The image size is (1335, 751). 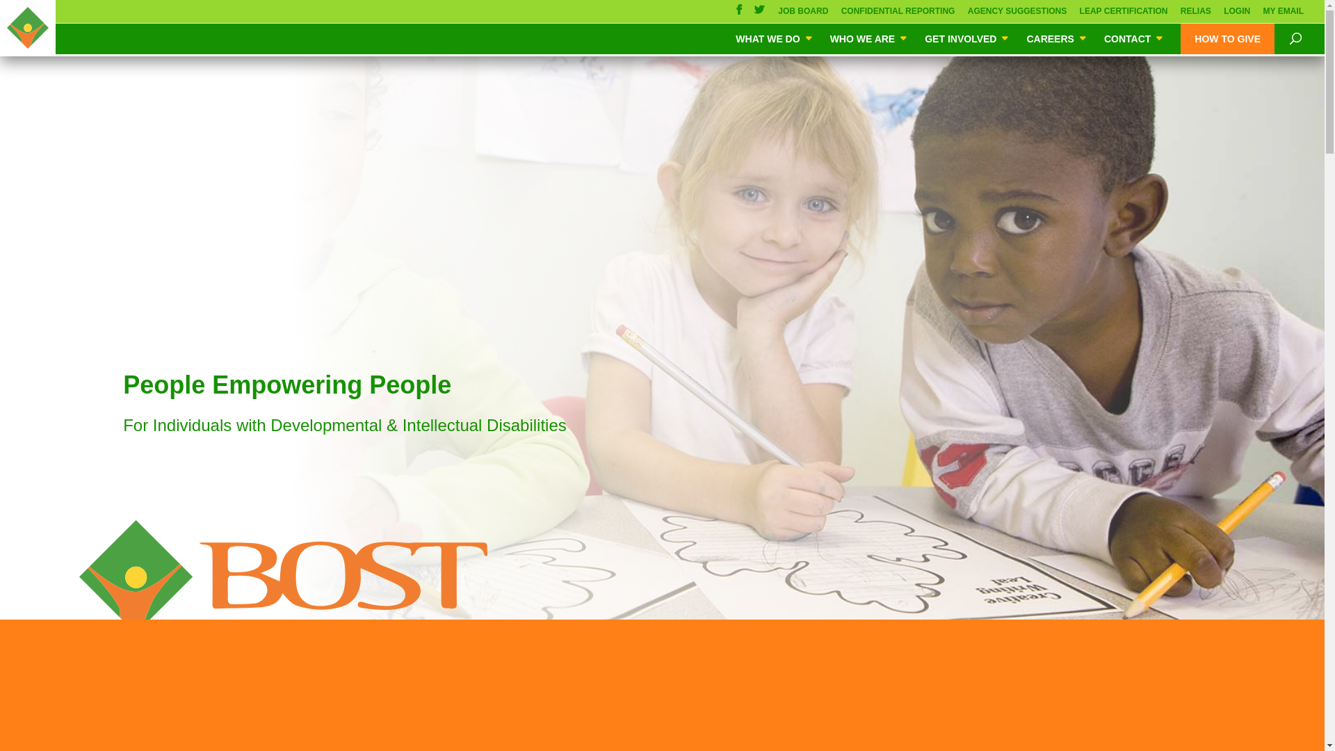 I want to click on WHAT WE DO, so click(x=774, y=38).